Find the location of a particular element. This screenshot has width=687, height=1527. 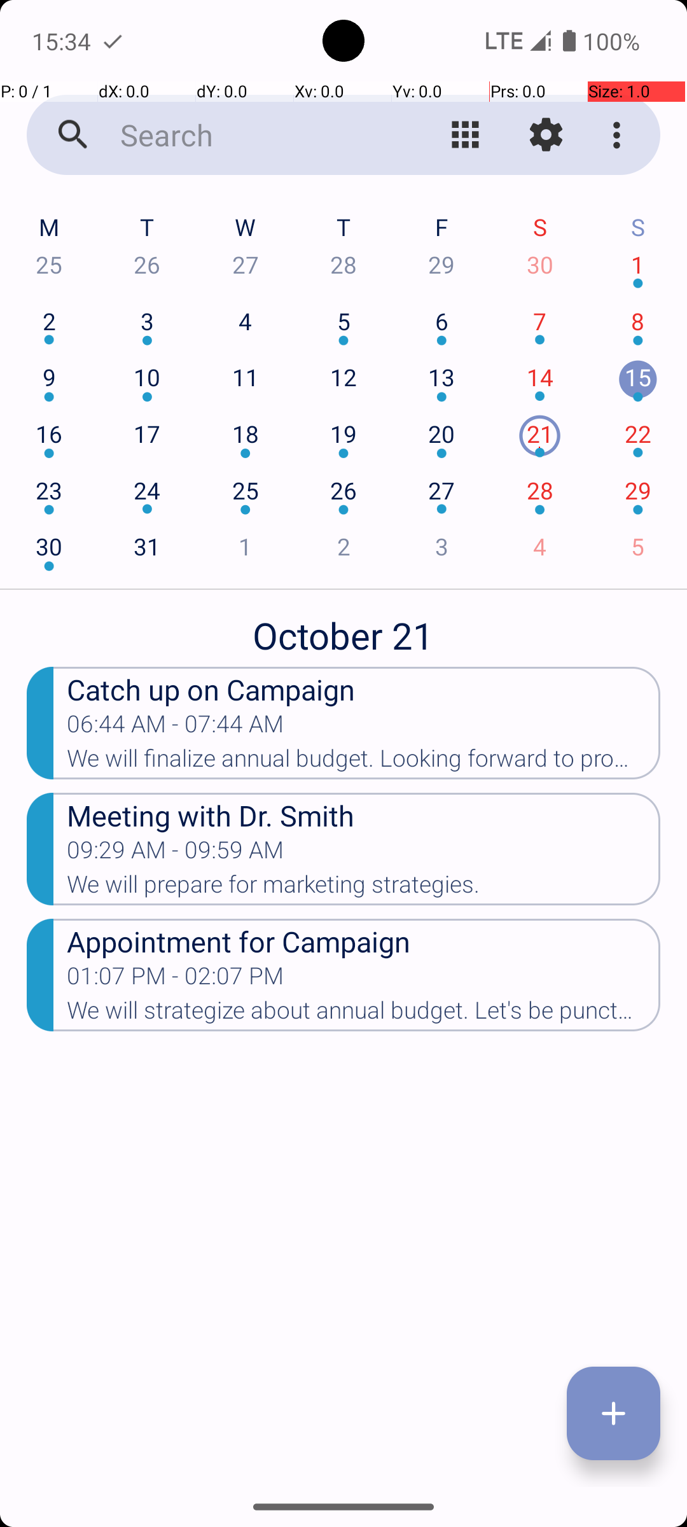

06:44 AM - 07:44 AM is located at coordinates (176, 728).